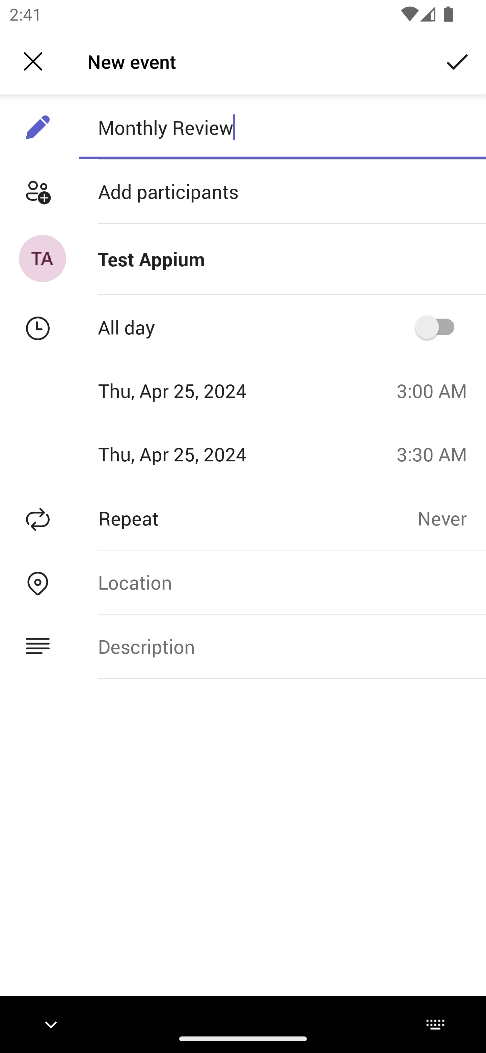  Describe the element at coordinates (437, 454) in the screenshot. I see `3:30 AM End time 3:30 AM` at that location.